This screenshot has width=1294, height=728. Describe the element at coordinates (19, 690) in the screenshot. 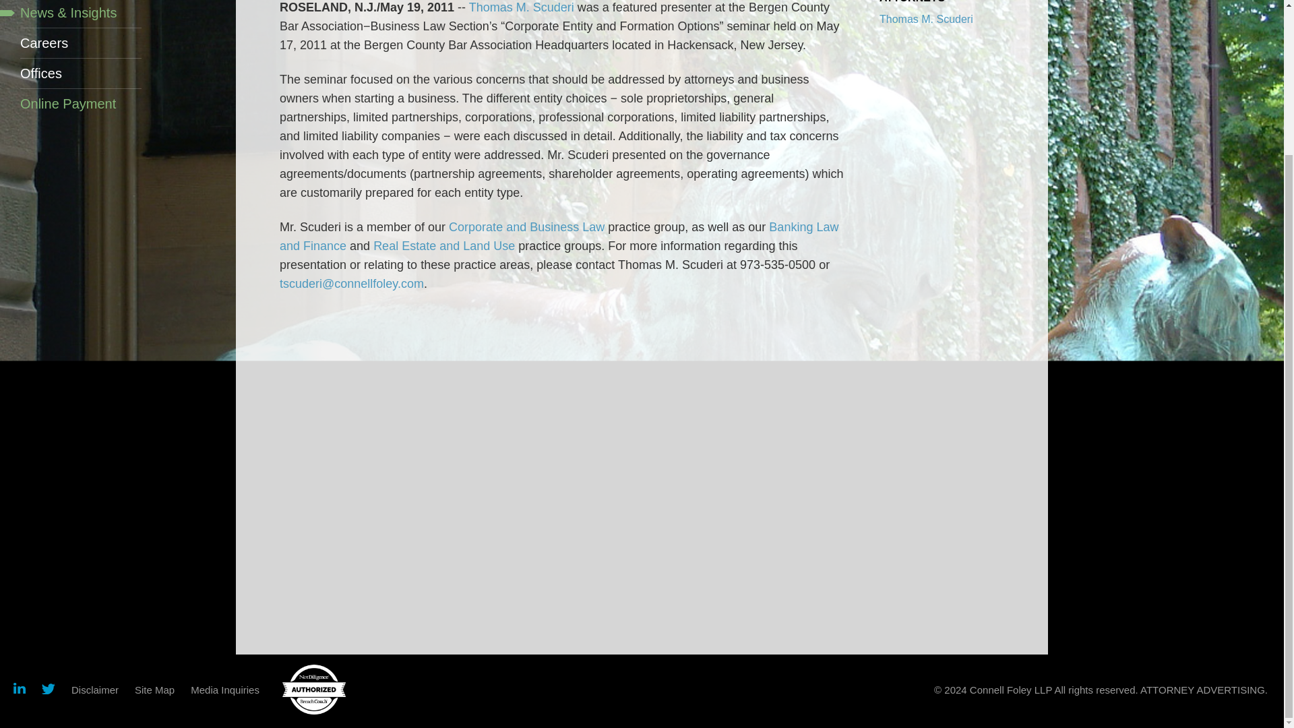

I see `linkedin` at that location.